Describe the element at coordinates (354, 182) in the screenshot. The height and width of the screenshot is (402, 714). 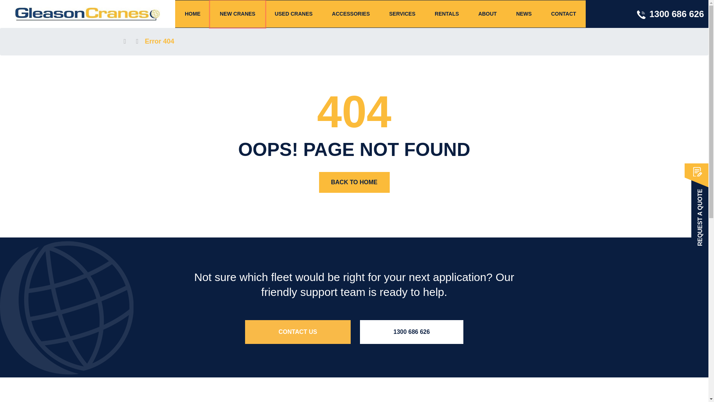
I see `BACK TO HOME` at that location.